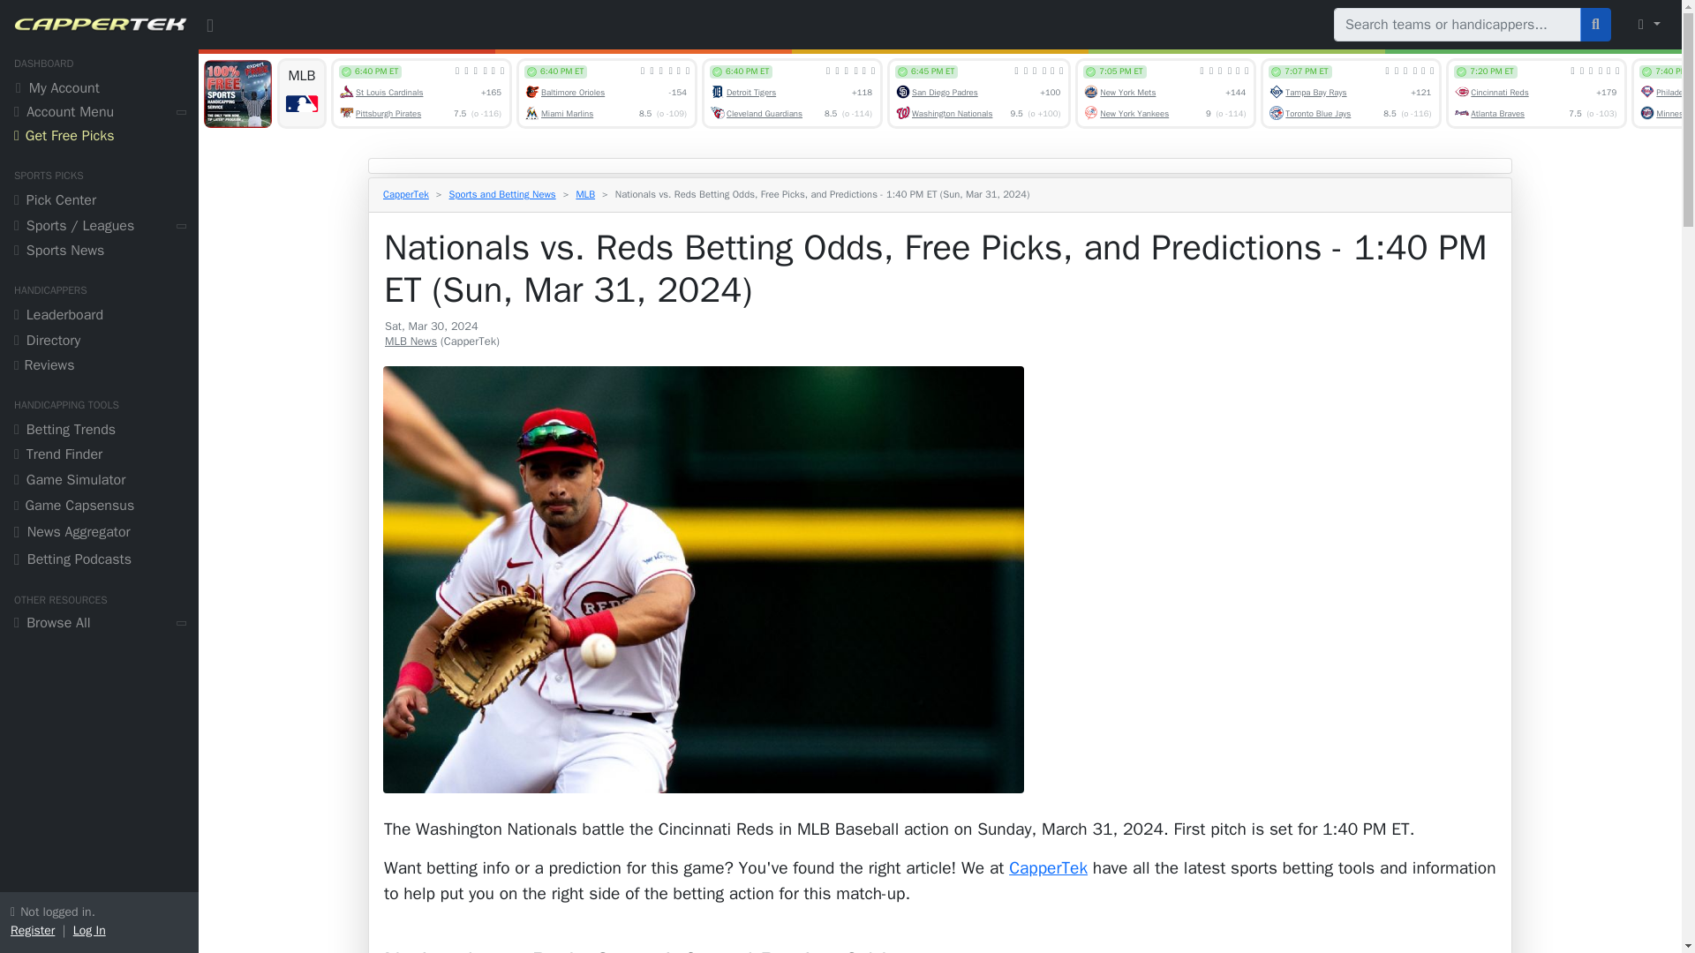  Describe the element at coordinates (99, 367) in the screenshot. I see `Reviews` at that location.